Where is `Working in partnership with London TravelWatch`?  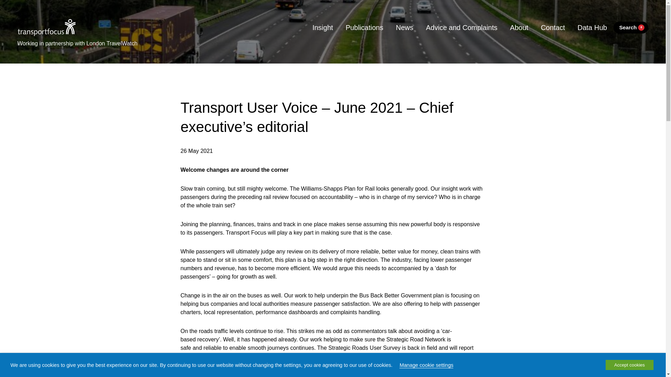
Working in partnership with London TravelWatch is located at coordinates (77, 42).